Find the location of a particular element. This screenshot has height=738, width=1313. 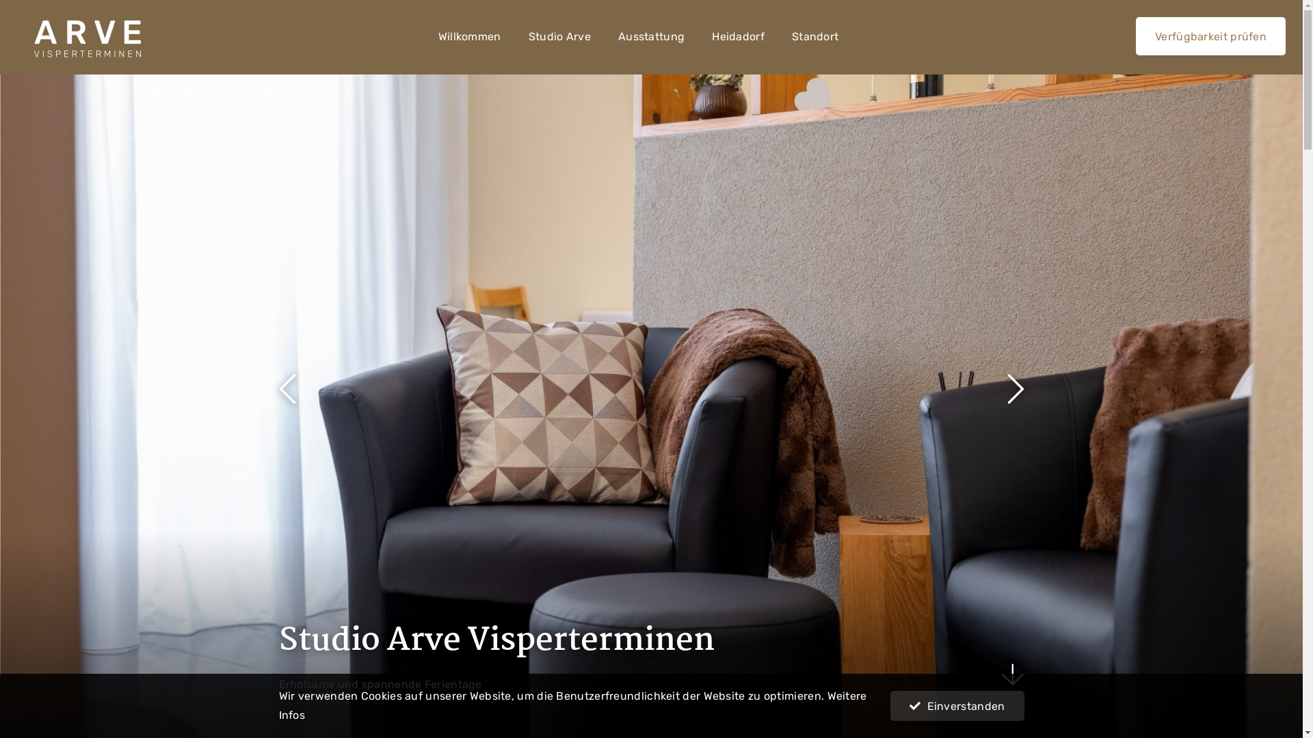

Heidadorf is located at coordinates (739, 37).